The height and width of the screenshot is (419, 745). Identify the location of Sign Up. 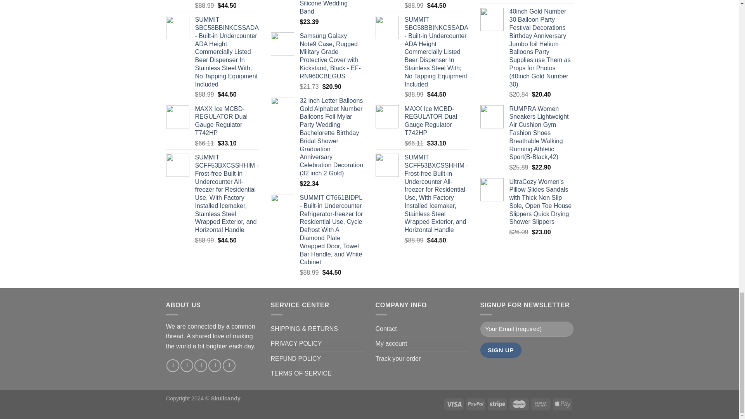
(501, 350).